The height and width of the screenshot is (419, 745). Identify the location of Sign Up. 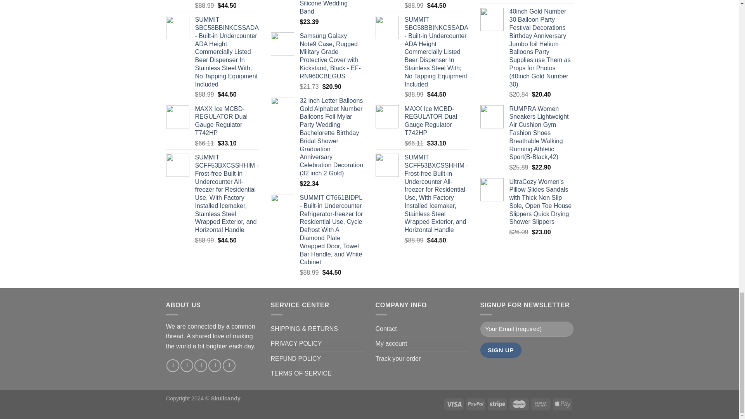
(501, 350).